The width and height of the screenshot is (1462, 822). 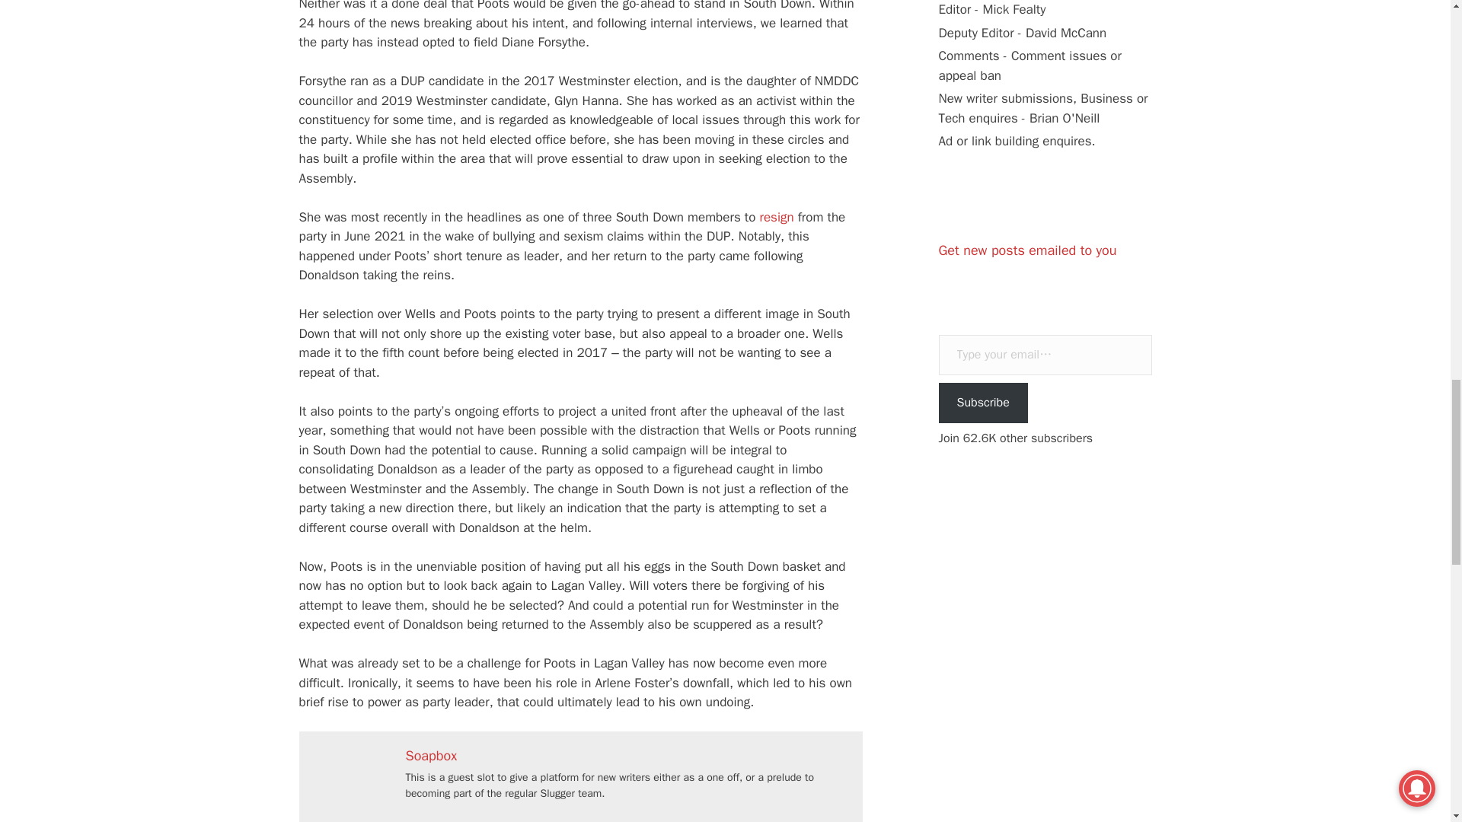 What do you see at coordinates (1045, 355) in the screenshot?
I see `Please fill in this field.` at bounding box center [1045, 355].